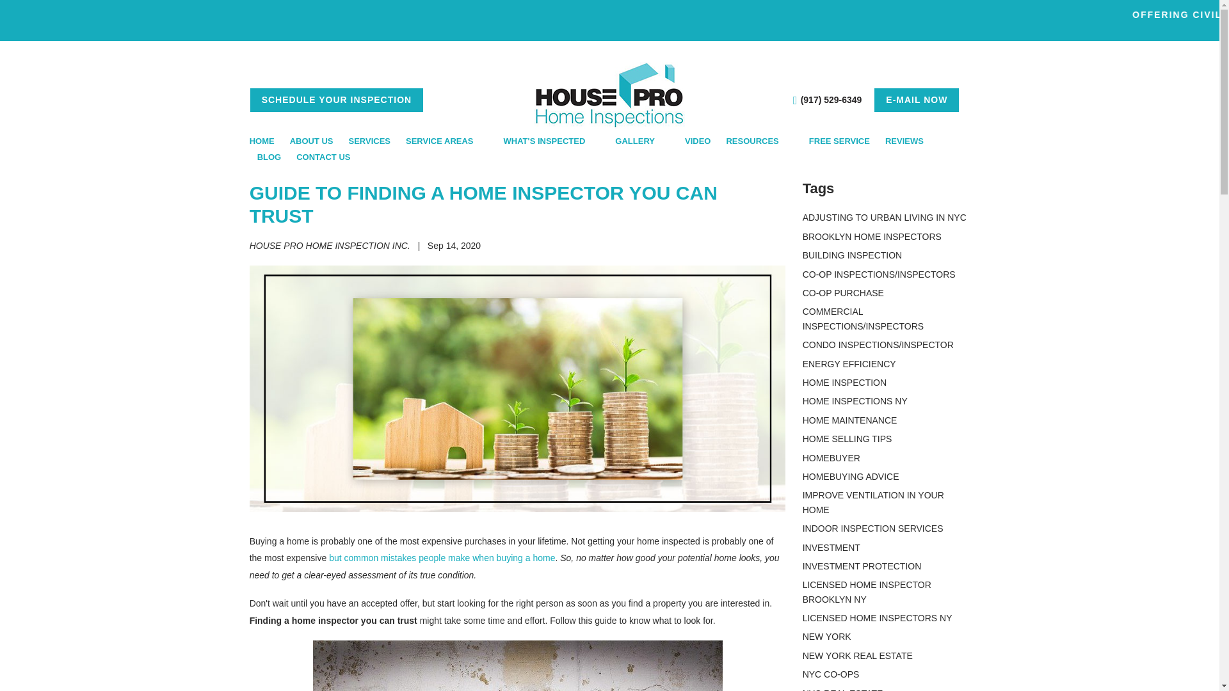 This screenshot has width=1229, height=691. Describe the element at coordinates (447, 141) in the screenshot. I see `SERVICE AREAS` at that location.